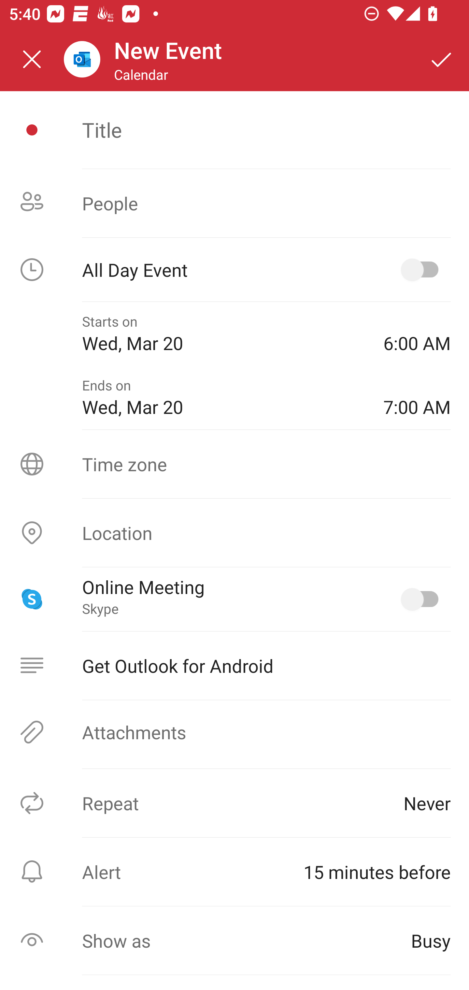 Image resolution: width=469 pixels, height=990 pixels. What do you see at coordinates (234, 464) in the screenshot?
I see `Time zone` at bounding box center [234, 464].